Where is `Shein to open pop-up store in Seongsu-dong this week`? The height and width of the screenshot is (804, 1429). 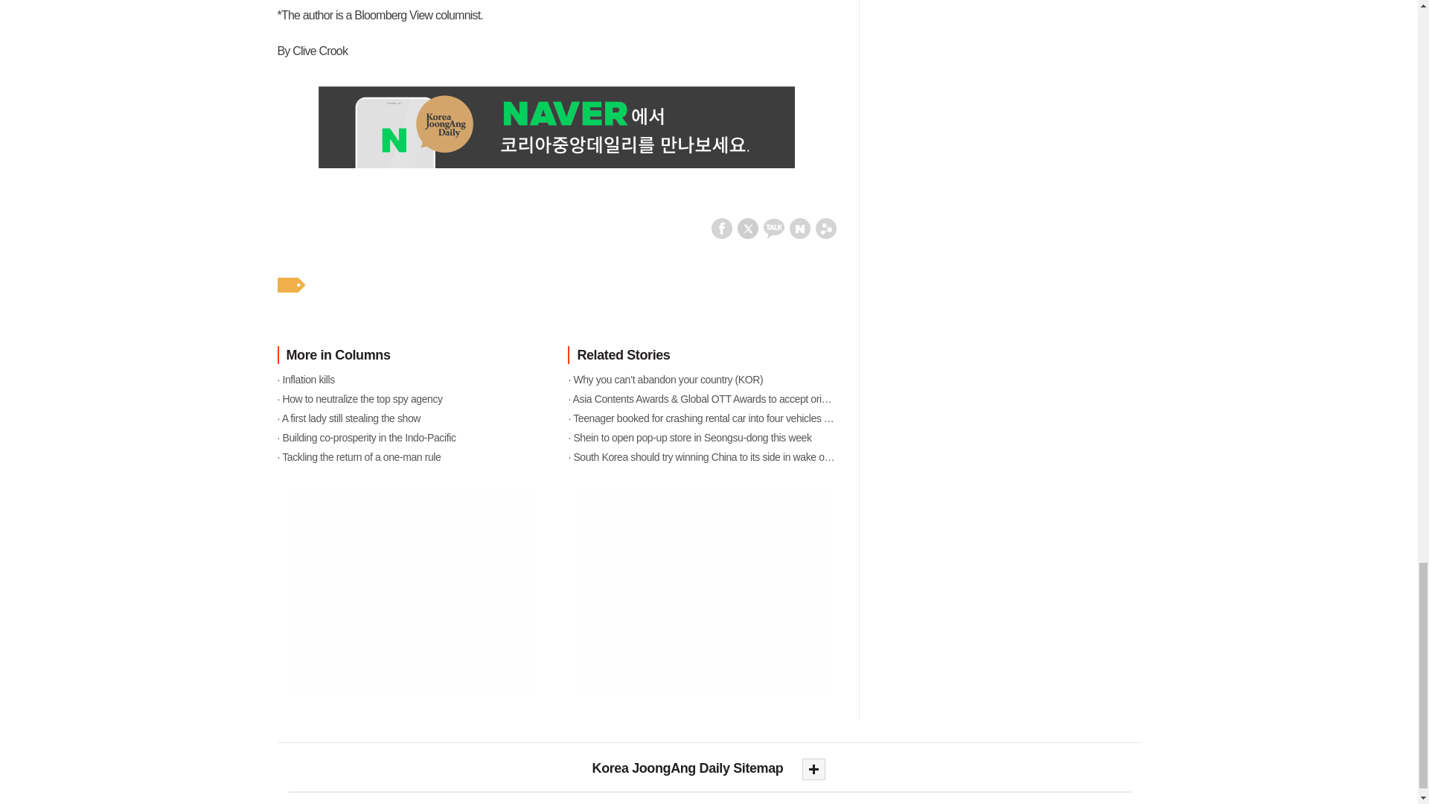
Shein to open pop-up store in Seongsu-dong this week is located at coordinates (701, 436).